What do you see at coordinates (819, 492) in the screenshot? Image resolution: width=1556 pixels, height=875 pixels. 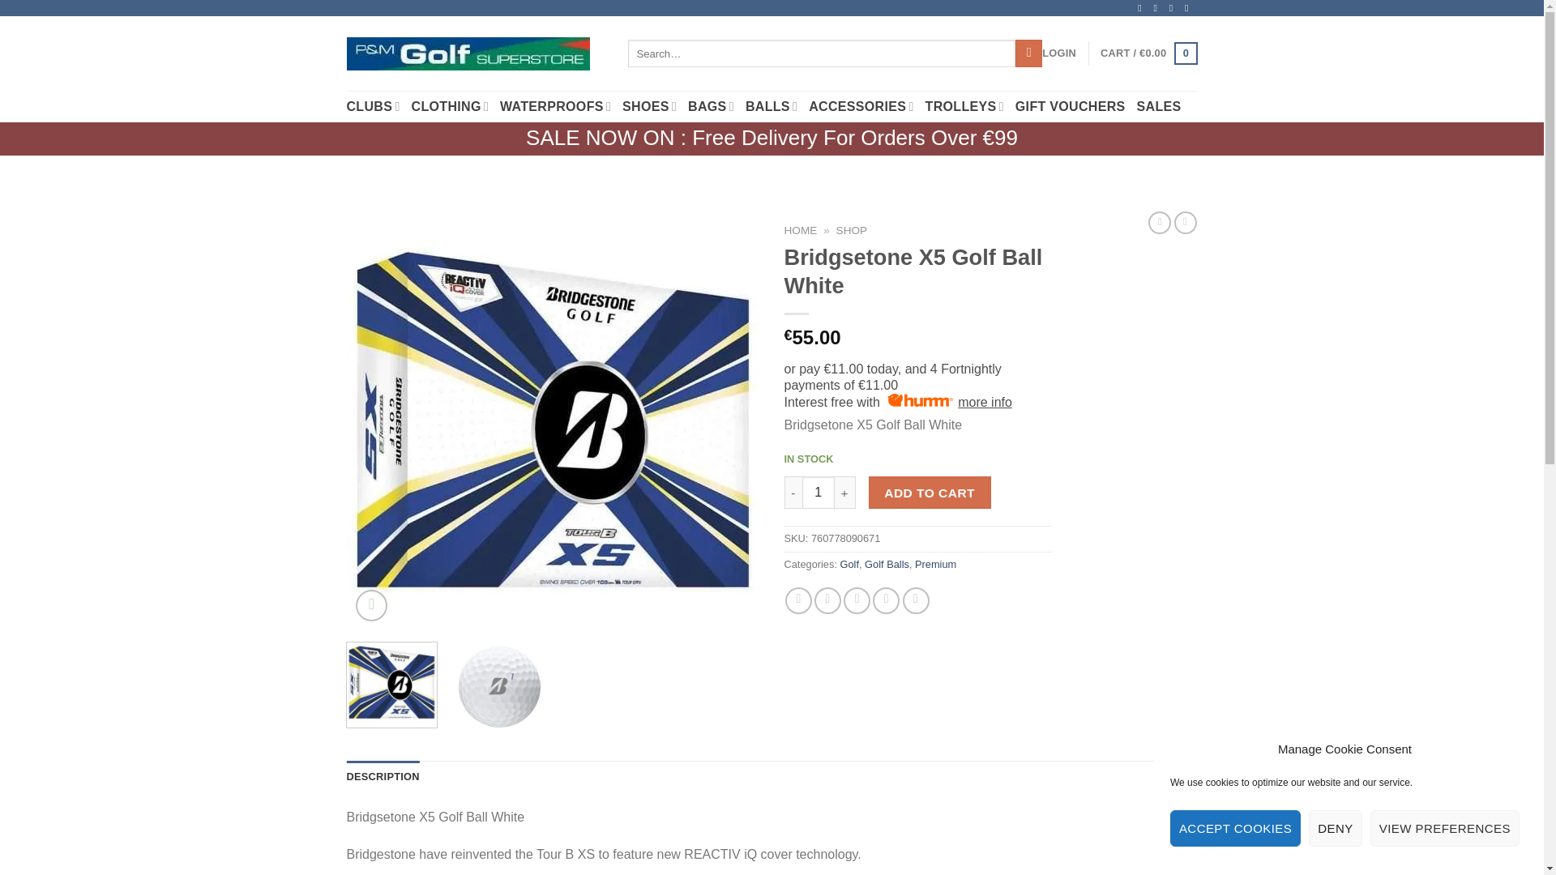 I see `1` at bounding box center [819, 492].